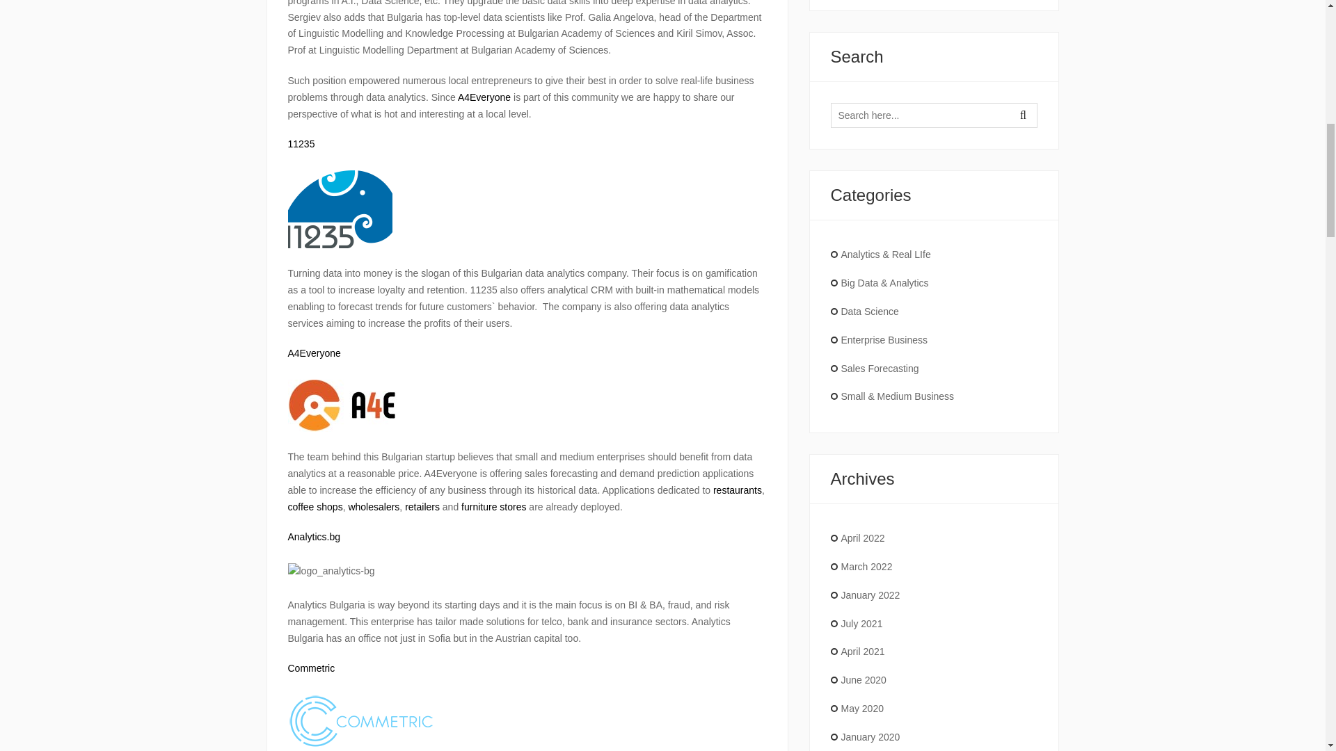 This screenshot has width=1336, height=751. What do you see at coordinates (738, 490) in the screenshot?
I see `restaurants` at bounding box center [738, 490].